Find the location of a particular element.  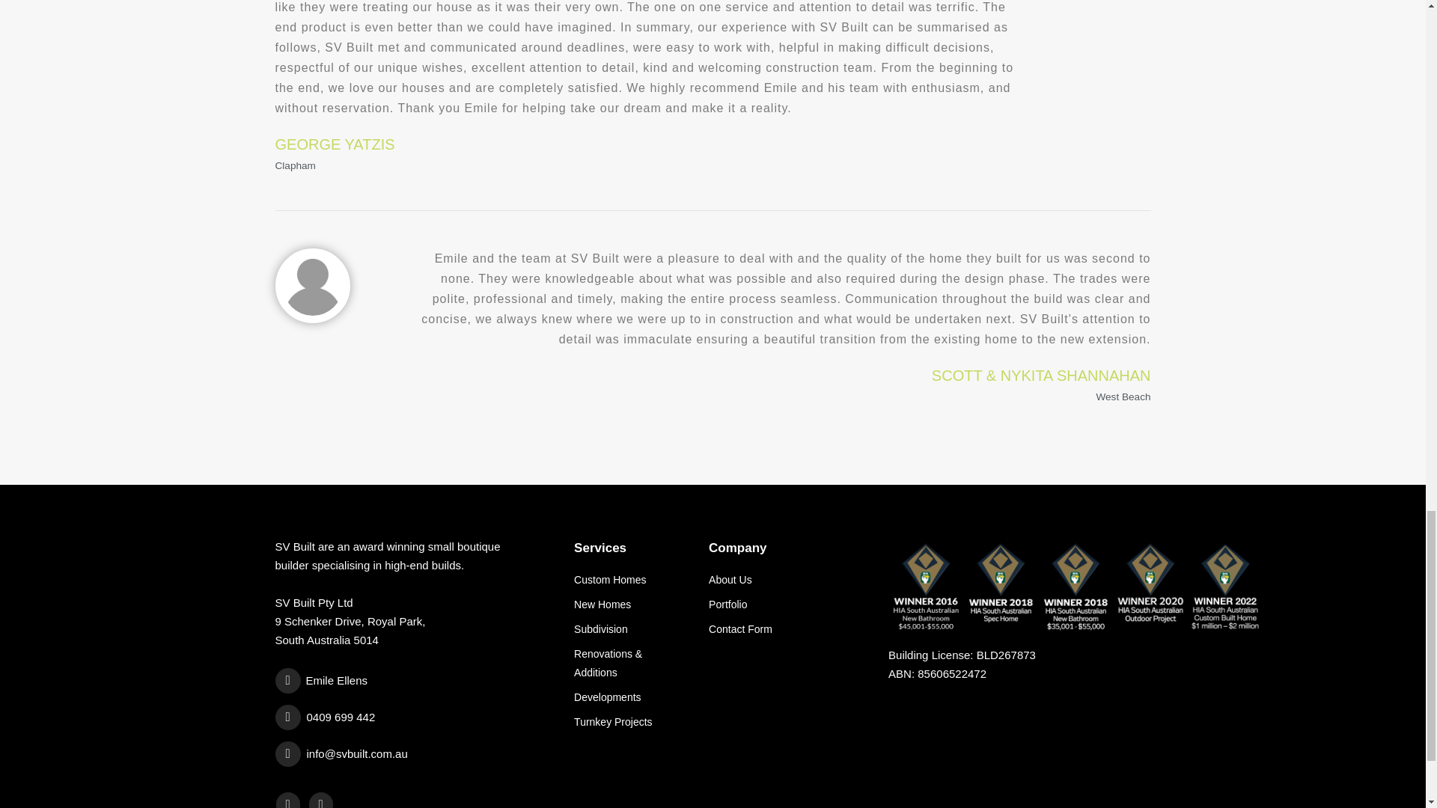

About Us is located at coordinates (787, 580).